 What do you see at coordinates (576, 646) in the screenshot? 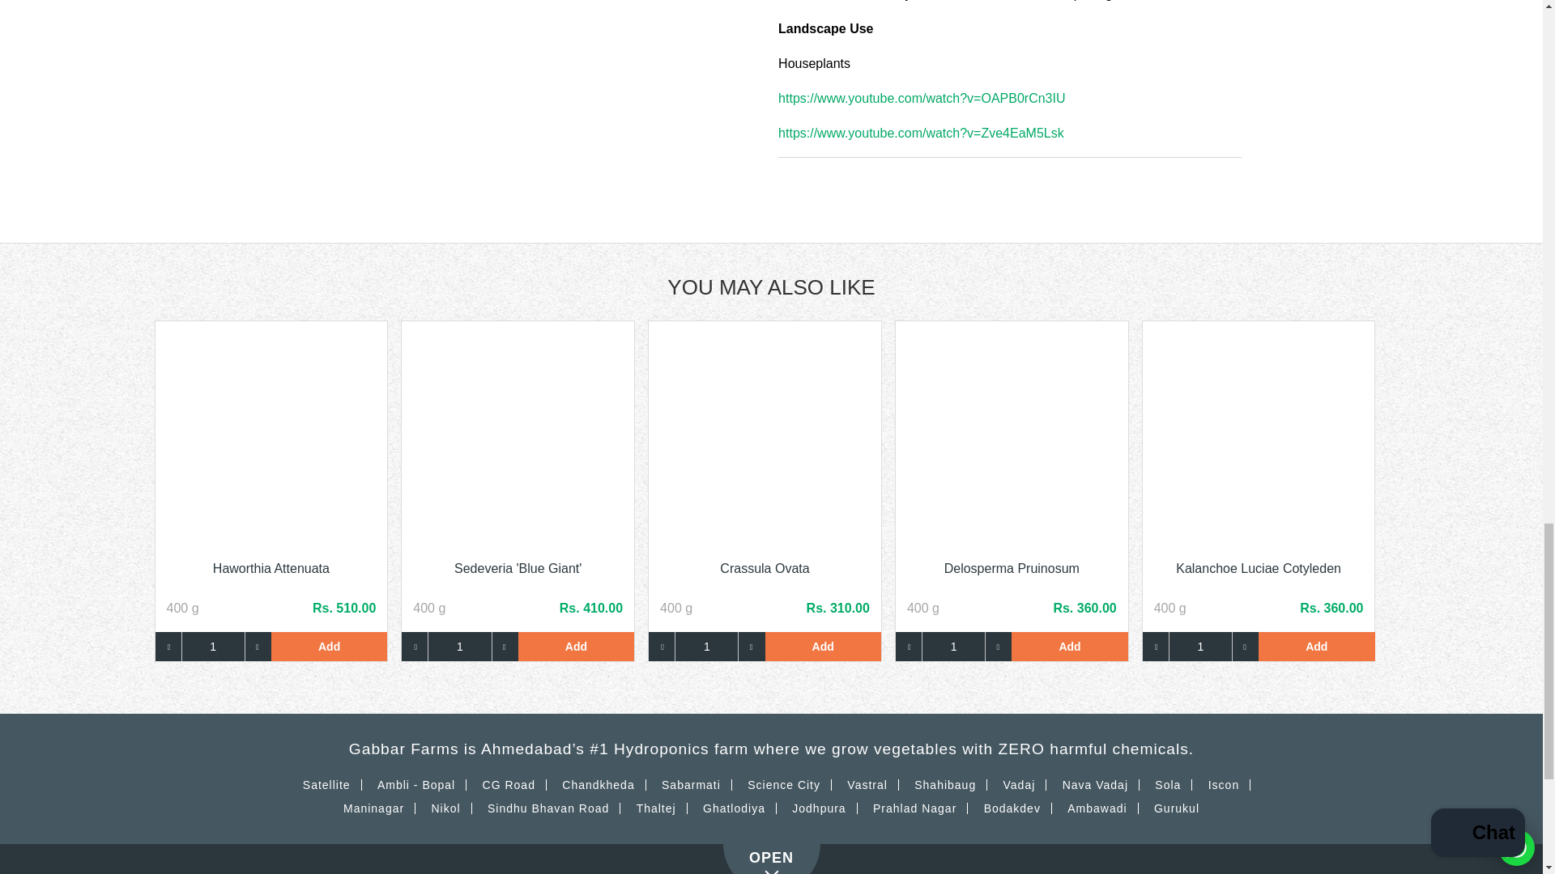
I see `Add` at bounding box center [576, 646].